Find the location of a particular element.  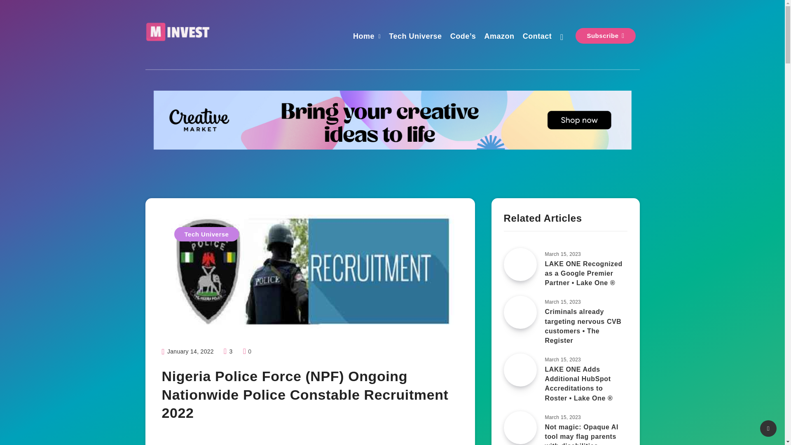

Go to comments is located at coordinates (247, 351).